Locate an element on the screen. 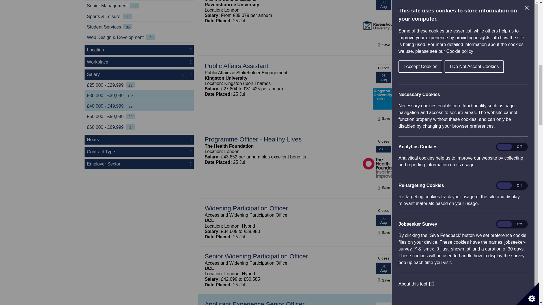  Save job is located at coordinates (383, 45).